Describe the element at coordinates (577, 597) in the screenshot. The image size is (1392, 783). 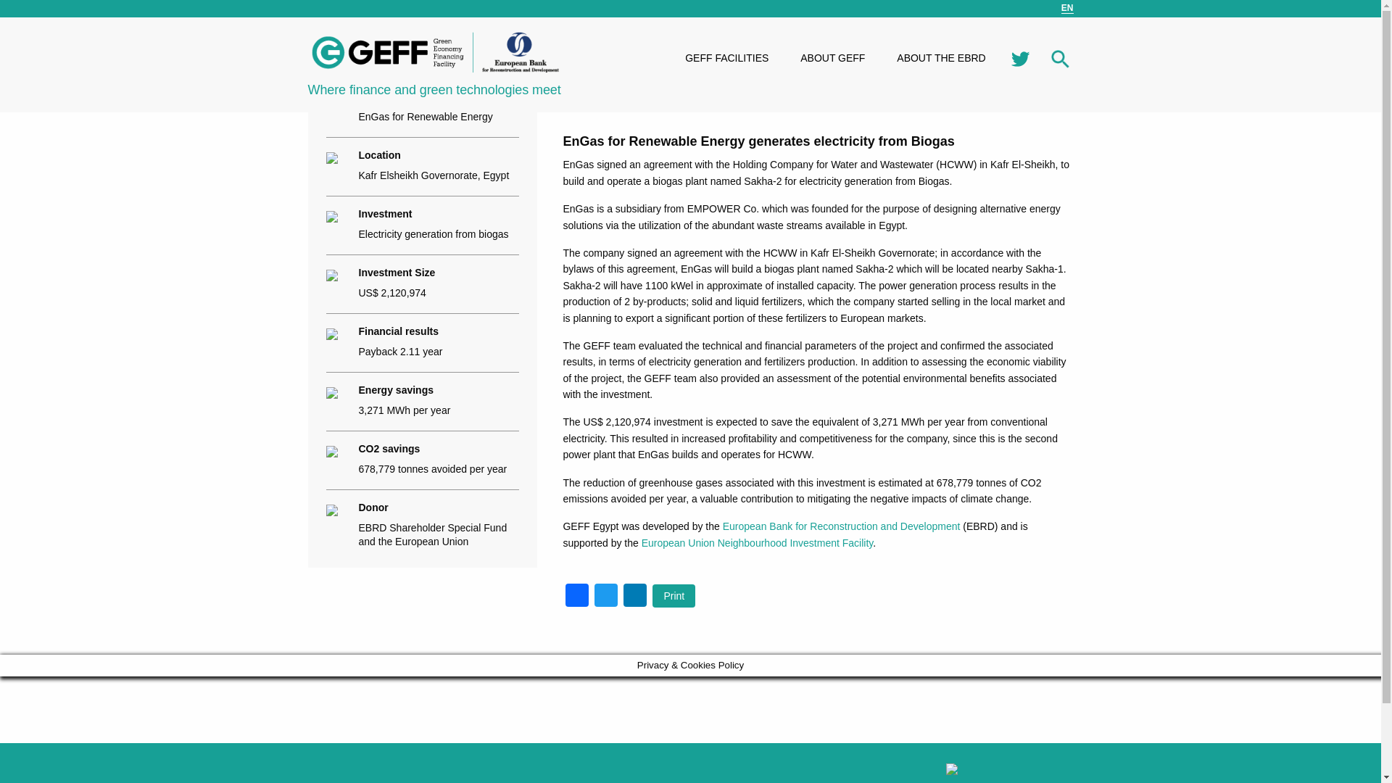
I see `Facebook` at that location.